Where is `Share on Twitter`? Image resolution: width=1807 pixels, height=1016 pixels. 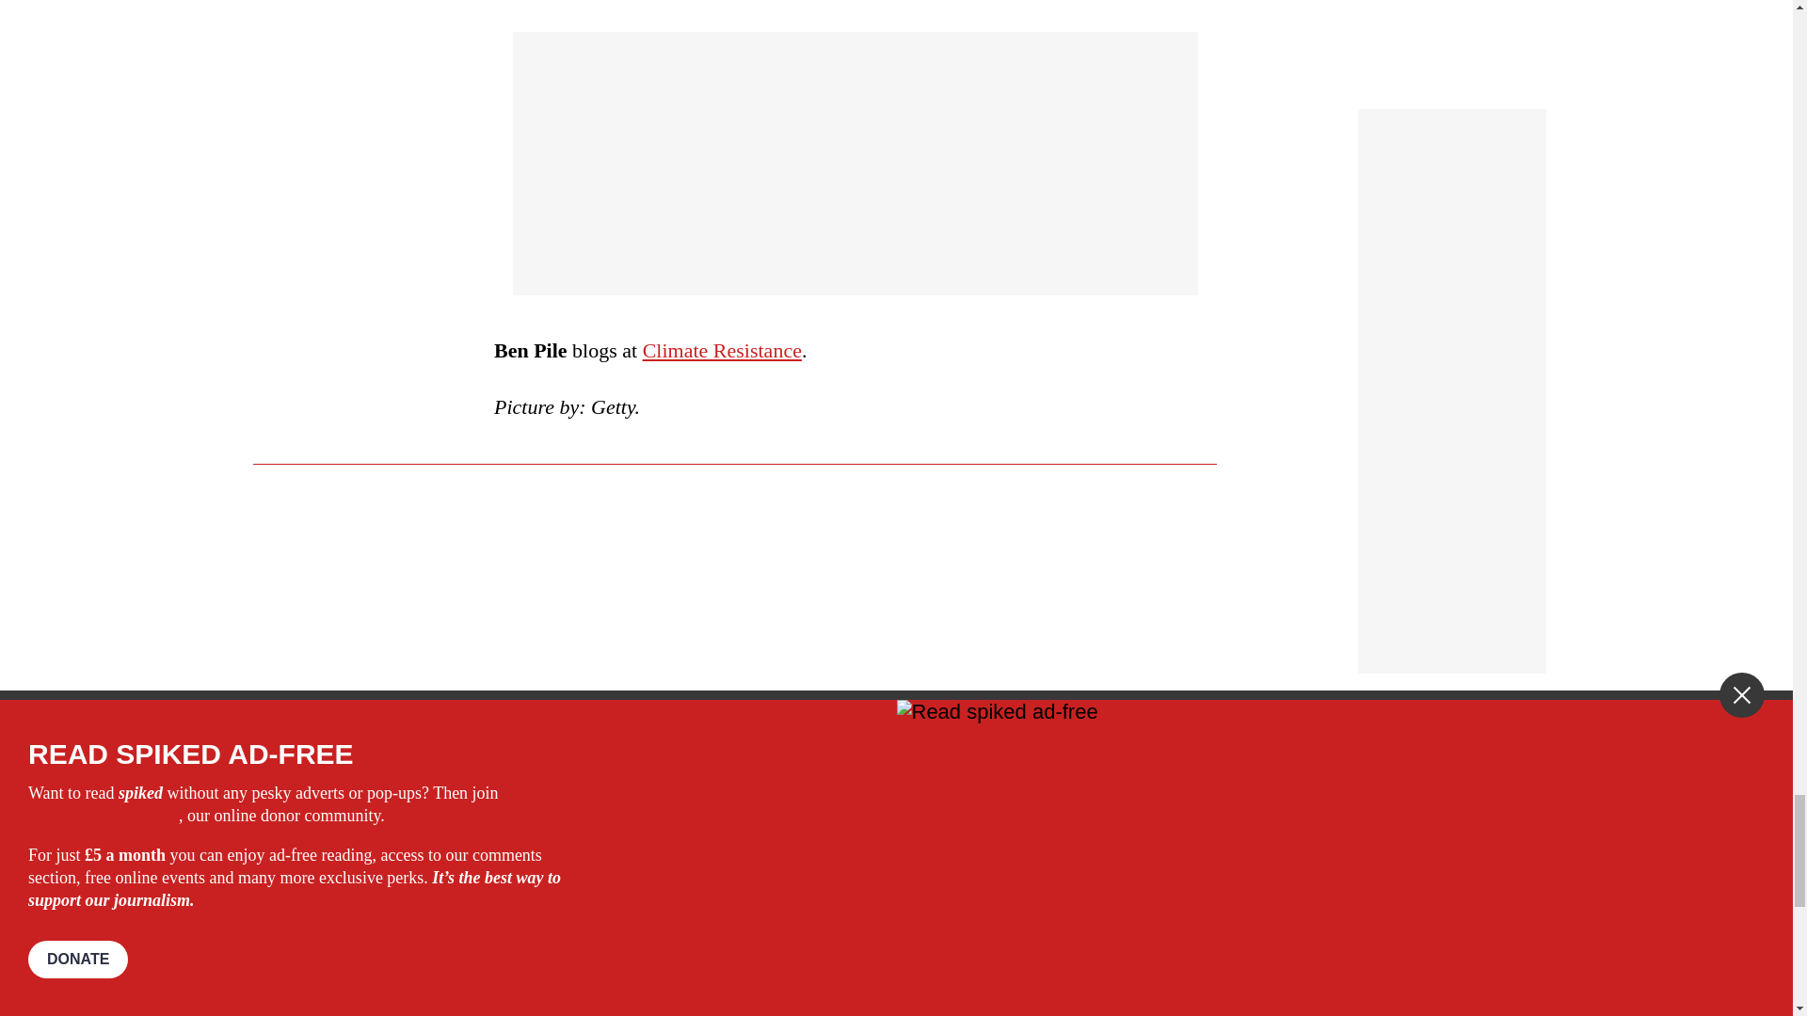 Share on Twitter is located at coordinates (585, 904).